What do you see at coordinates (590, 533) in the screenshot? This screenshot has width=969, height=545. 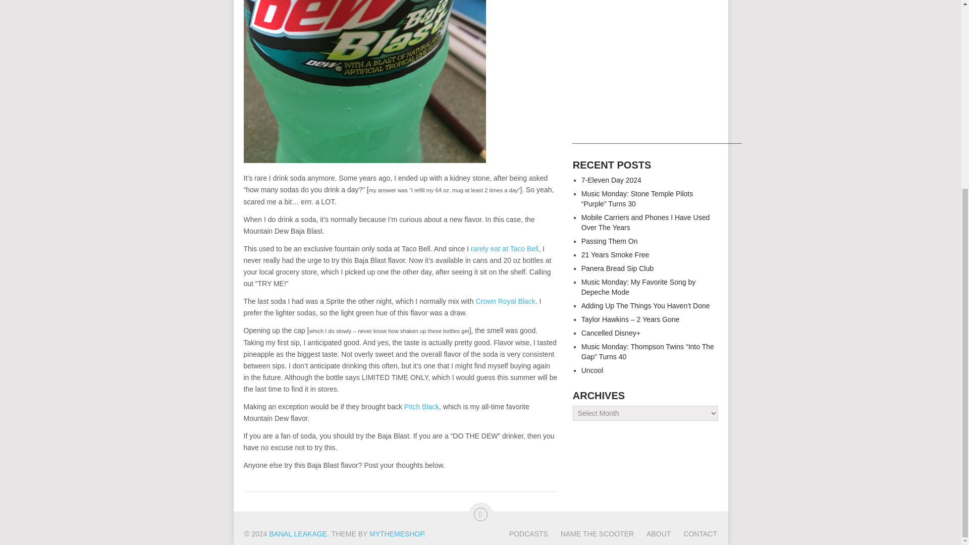 I see `NAME THE SCOOTER` at bounding box center [590, 533].